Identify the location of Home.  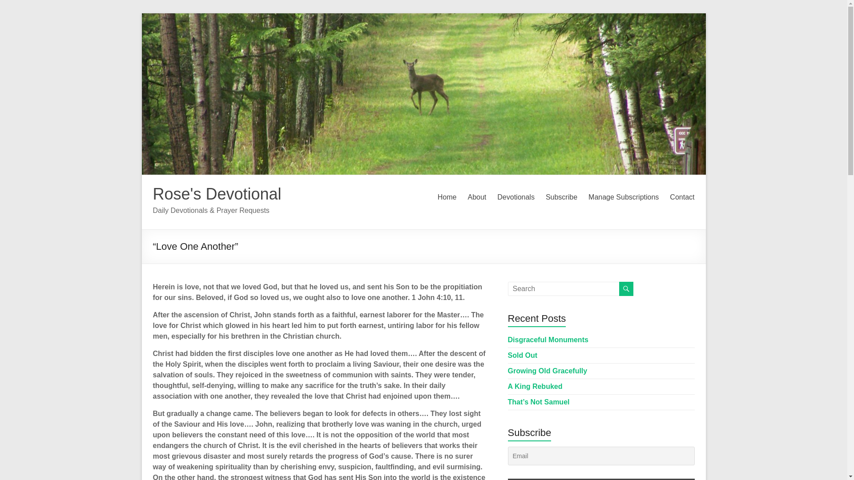
(447, 197).